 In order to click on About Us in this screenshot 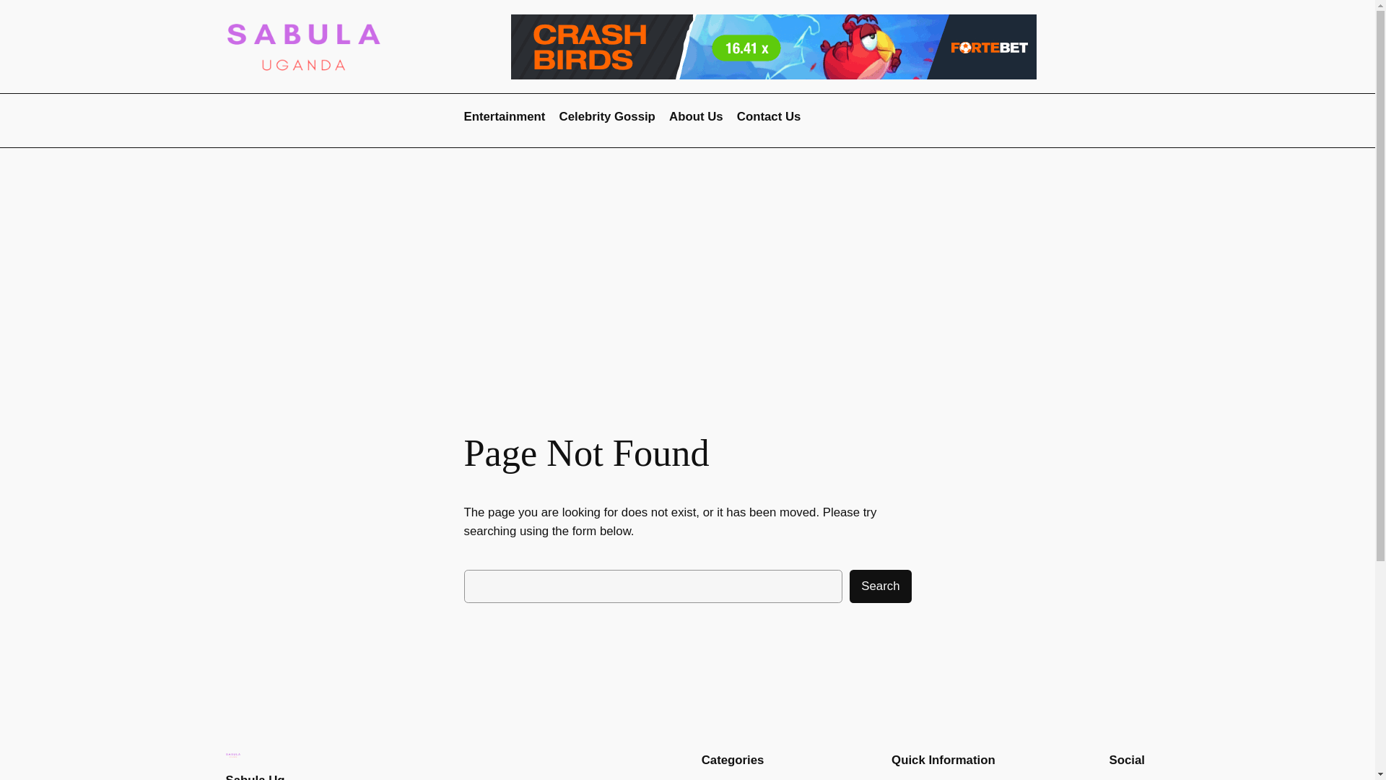, I will do `click(696, 117)`.